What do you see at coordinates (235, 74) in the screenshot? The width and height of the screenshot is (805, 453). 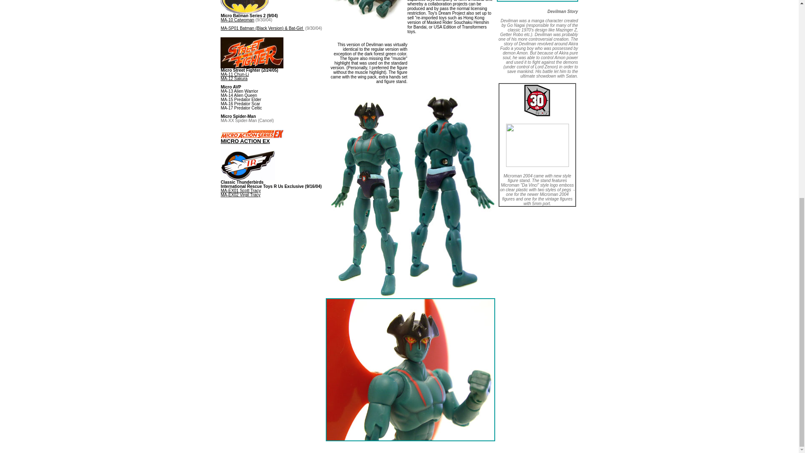 I see `MA-11 Chun-Li` at bounding box center [235, 74].